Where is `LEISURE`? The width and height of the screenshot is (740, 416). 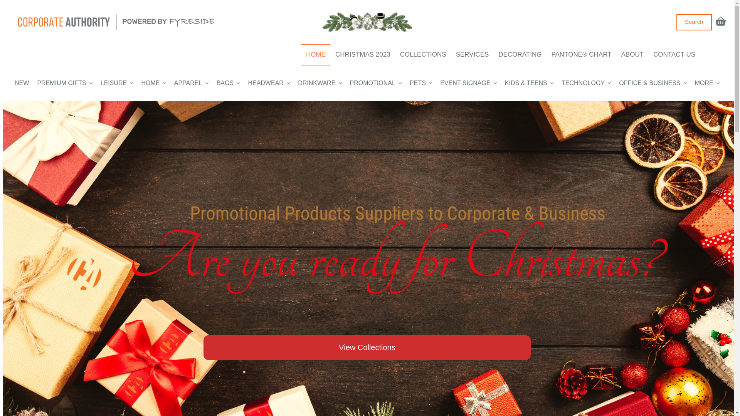
LEISURE is located at coordinates (117, 83).